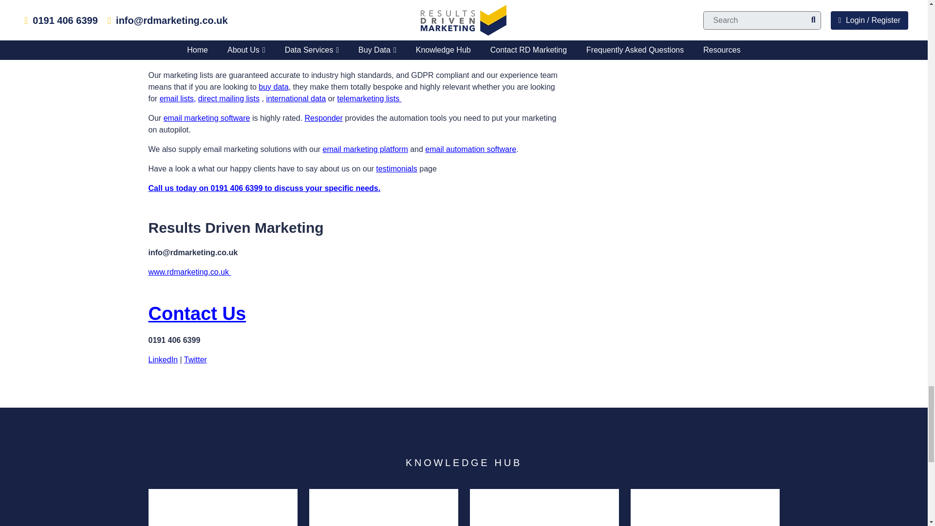 The image size is (935, 526). What do you see at coordinates (323, 118) in the screenshot?
I see `Responder` at bounding box center [323, 118].